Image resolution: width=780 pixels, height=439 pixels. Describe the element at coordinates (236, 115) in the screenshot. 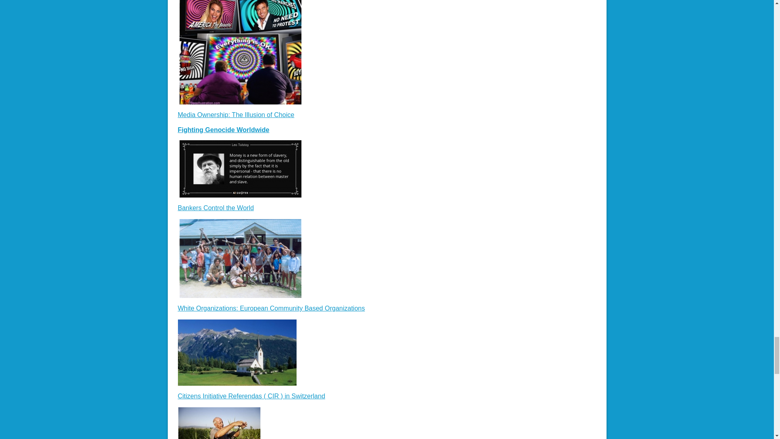

I see `Media Ownership: The Illusion of Choice` at that location.